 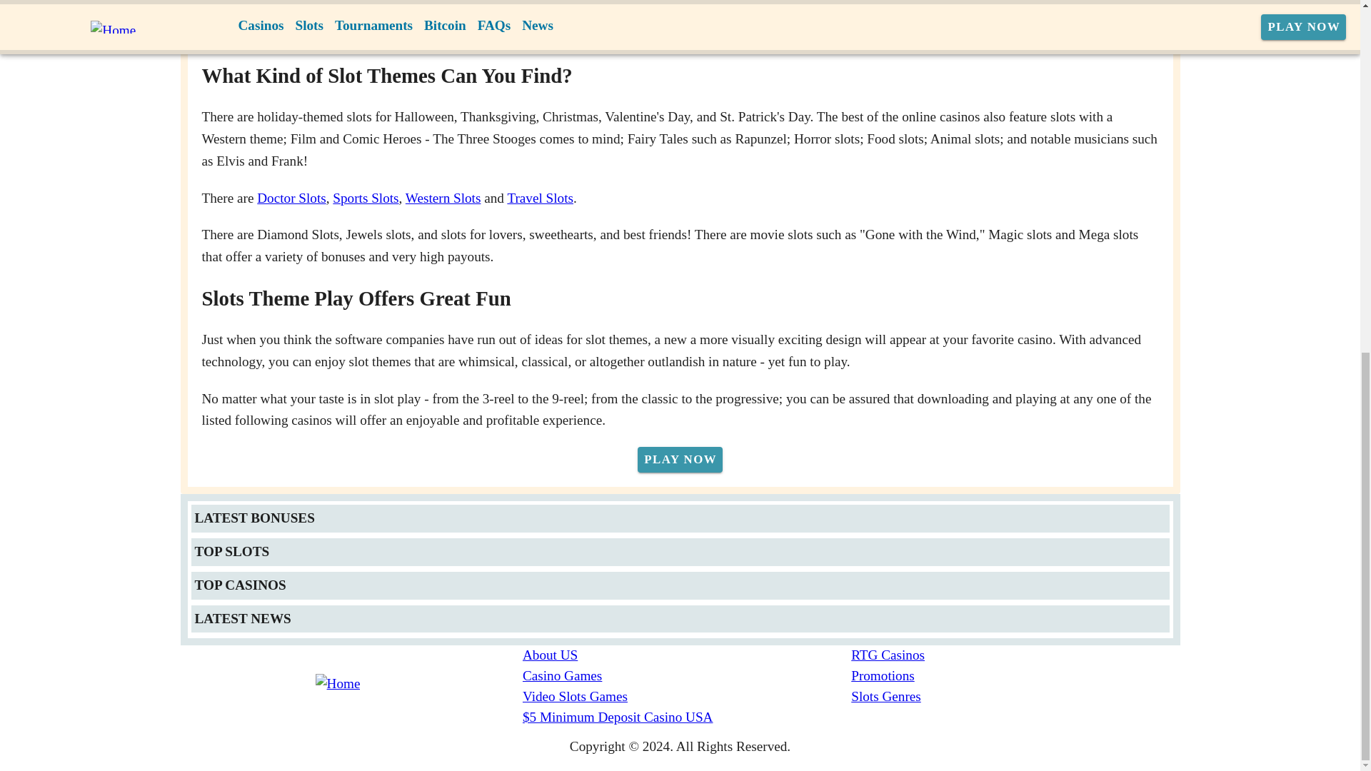 I want to click on Travel Slots, so click(x=540, y=198).